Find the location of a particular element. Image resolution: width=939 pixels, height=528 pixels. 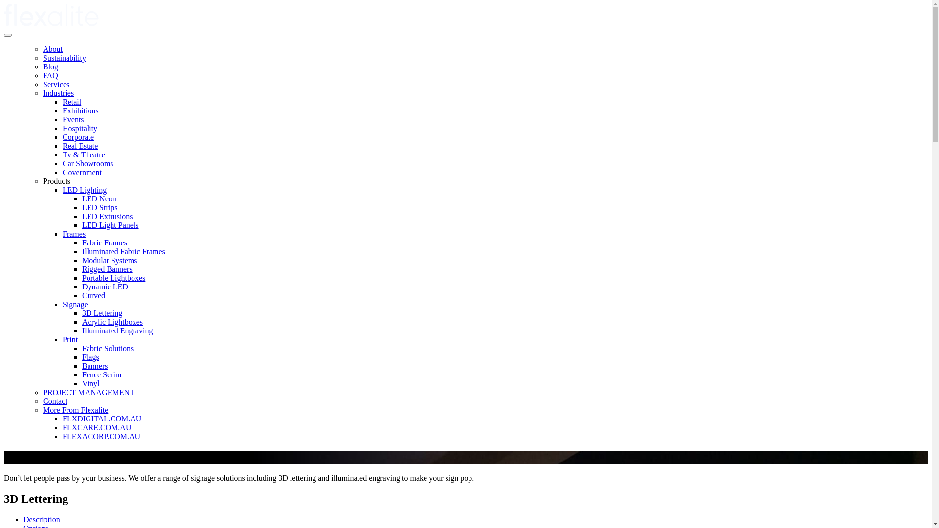

Sustainability is located at coordinates (65, 58).